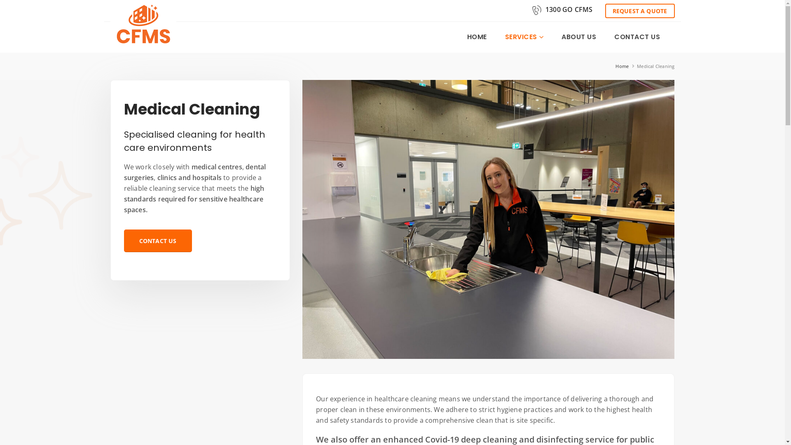  I want to click on SERVICES, so click(524, 37).